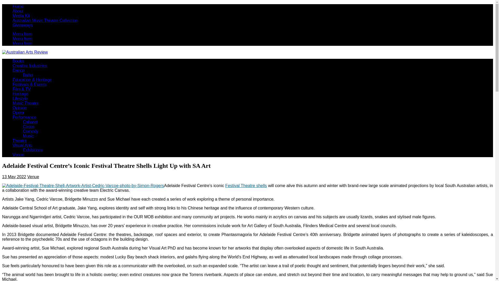  What do you see at coordinates (30, 122) in the screenshot?
I see `Cabaret` at bounding box center [30, 122].